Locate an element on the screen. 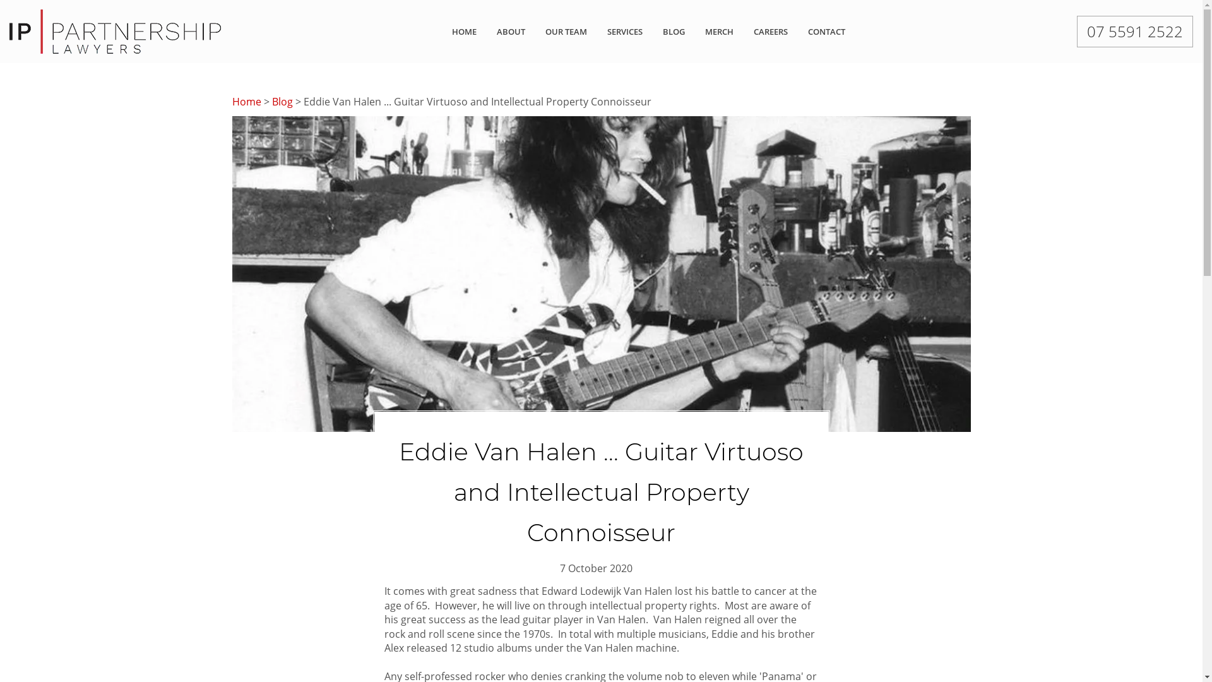  BLOG is located at coordinates (674, 32).